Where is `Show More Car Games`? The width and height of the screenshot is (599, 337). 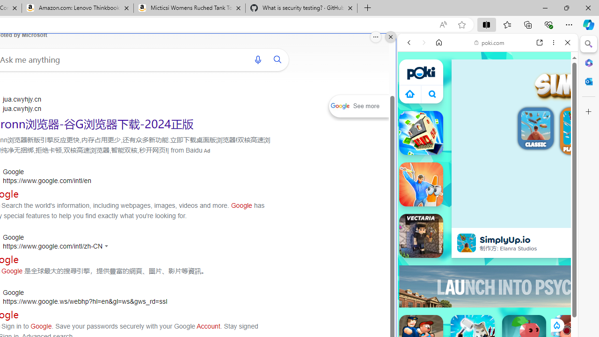
Show More Car Games is located at coordinates (545, 221).